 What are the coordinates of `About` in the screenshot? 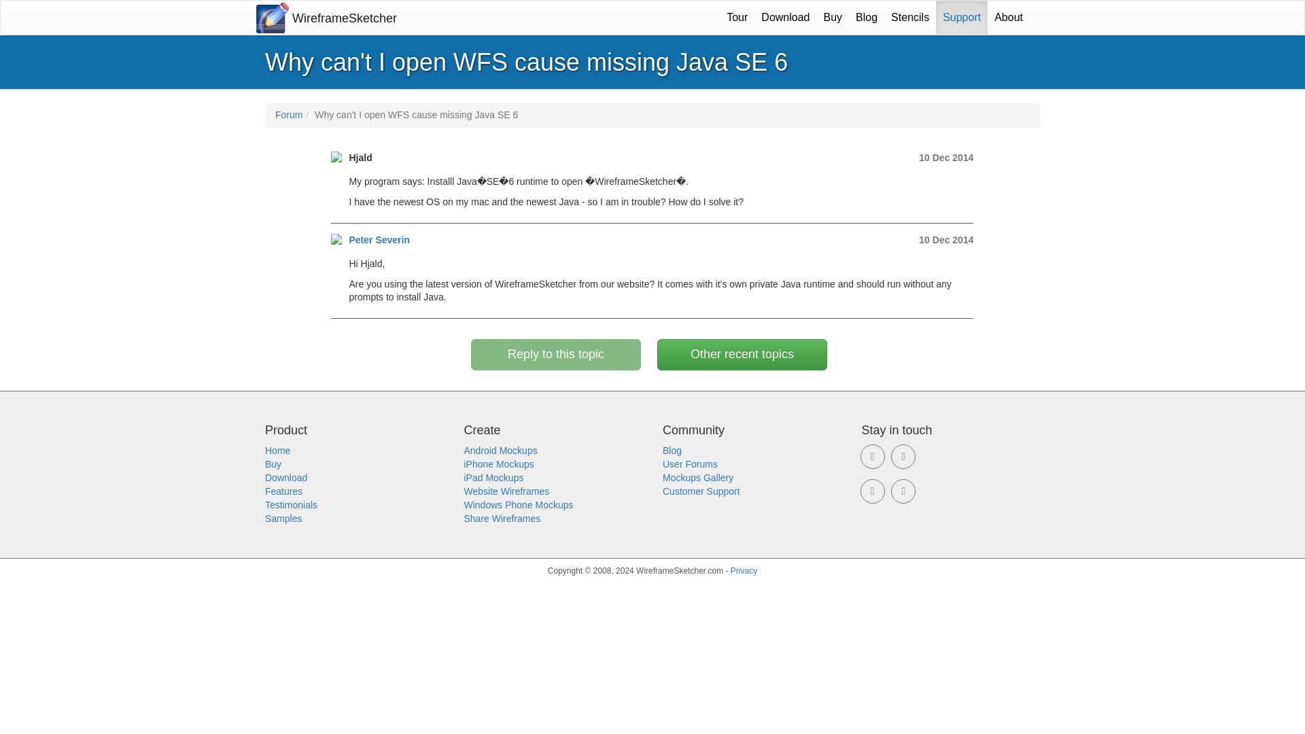 It's located at (1009, 18).